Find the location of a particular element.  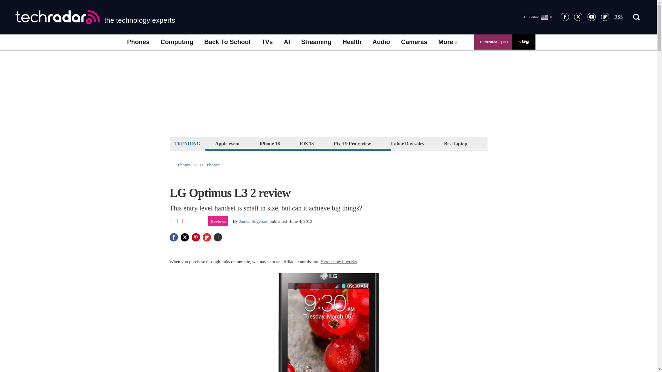

the technology experts is located at coordinates (95, 17).